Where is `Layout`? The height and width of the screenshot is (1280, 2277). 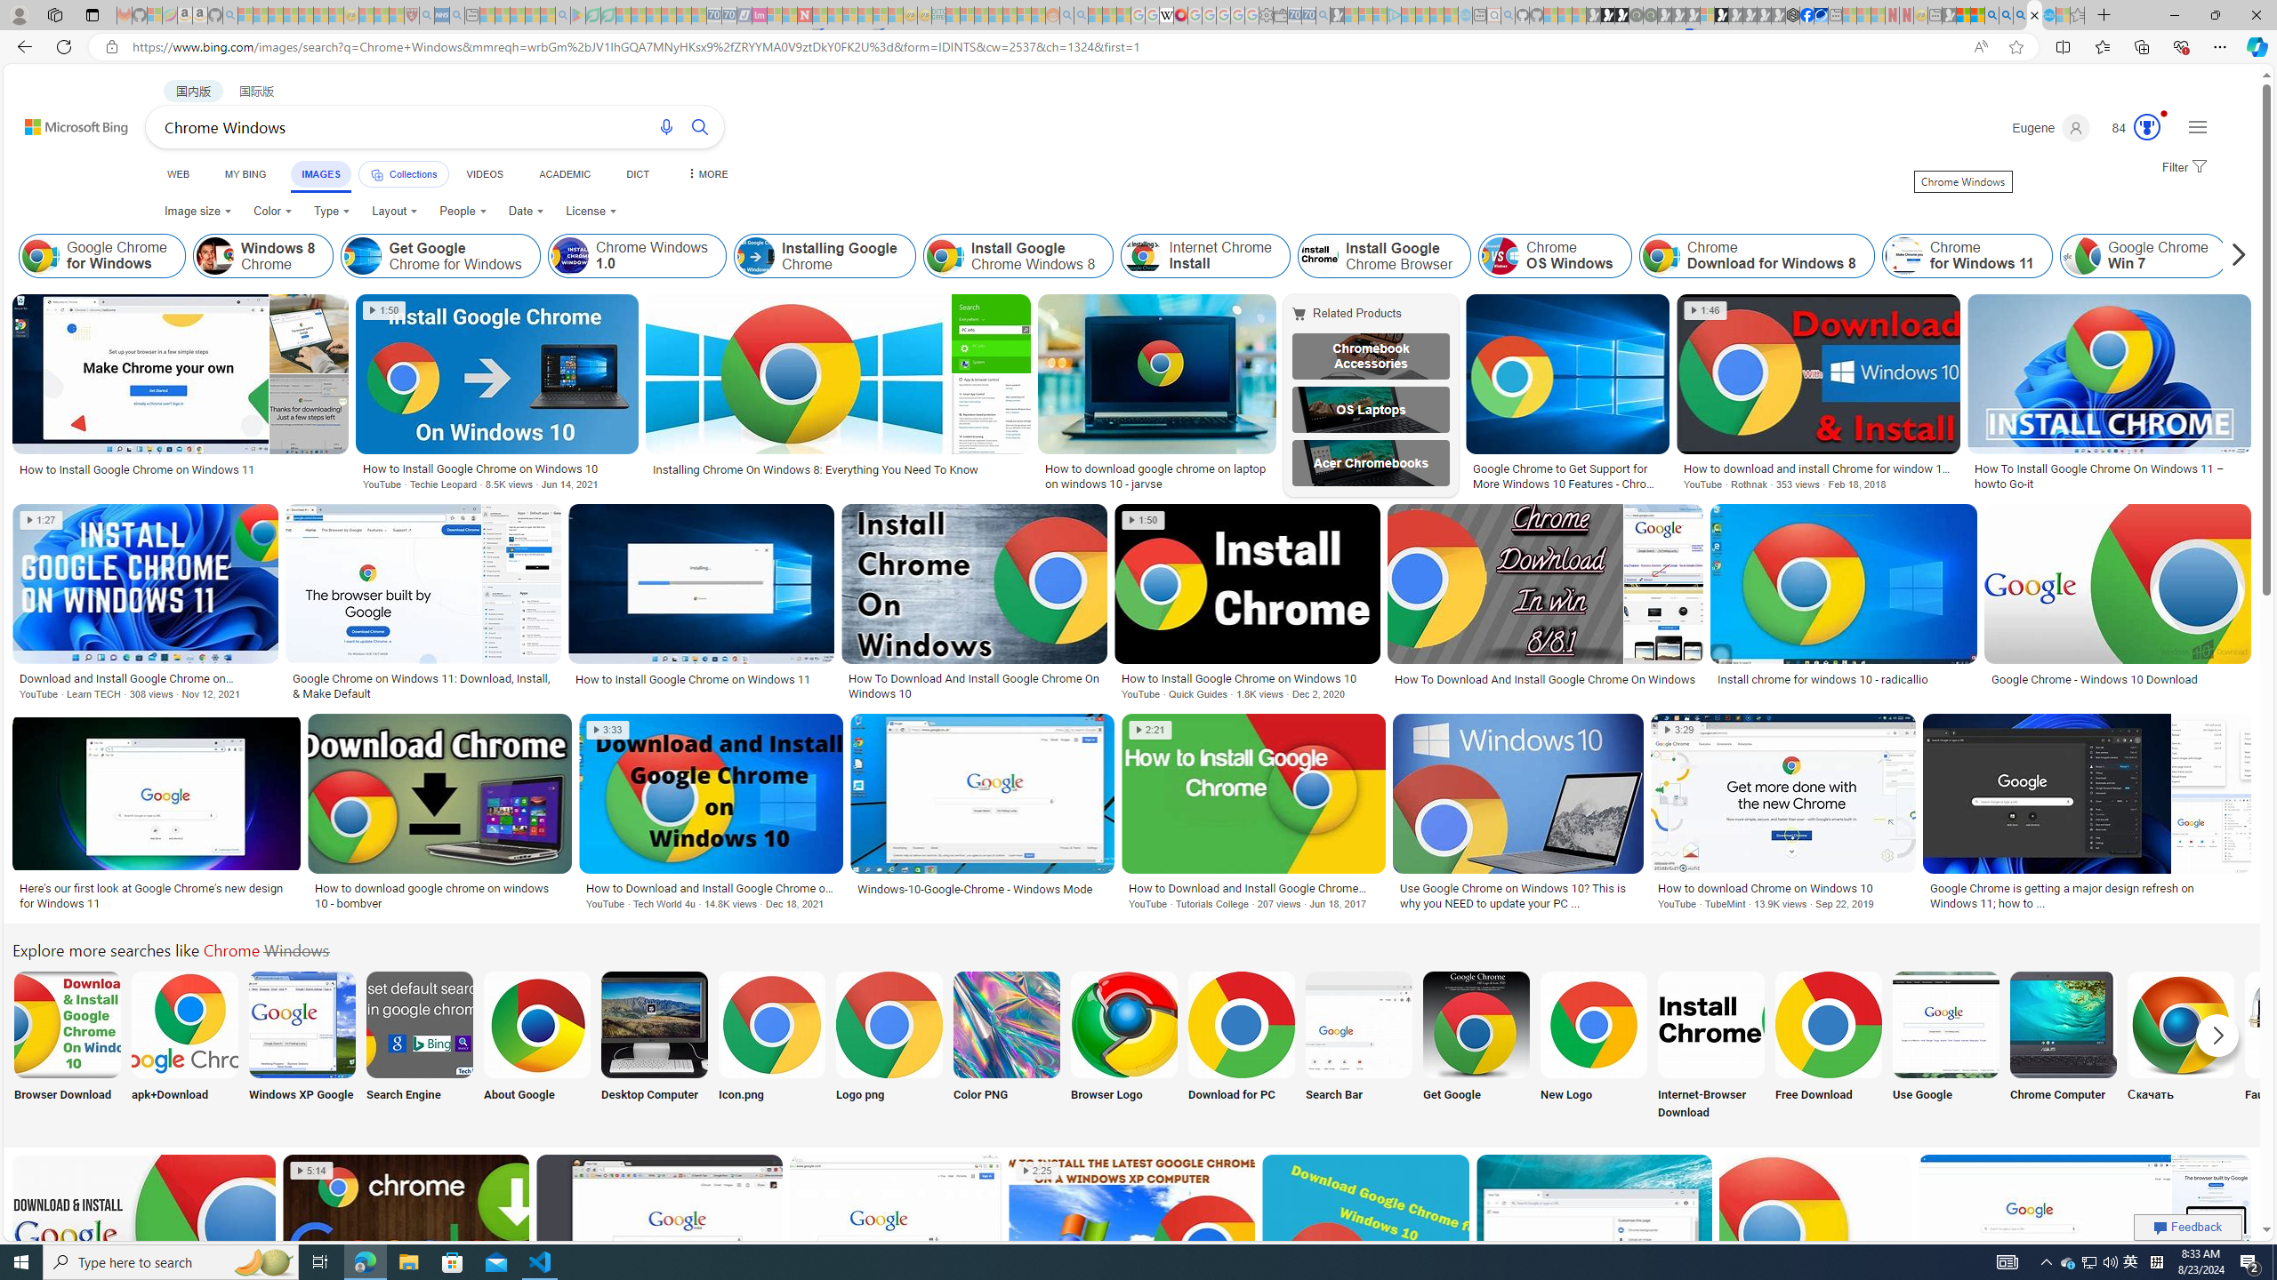
Layout is located at coordinates (396, 212).